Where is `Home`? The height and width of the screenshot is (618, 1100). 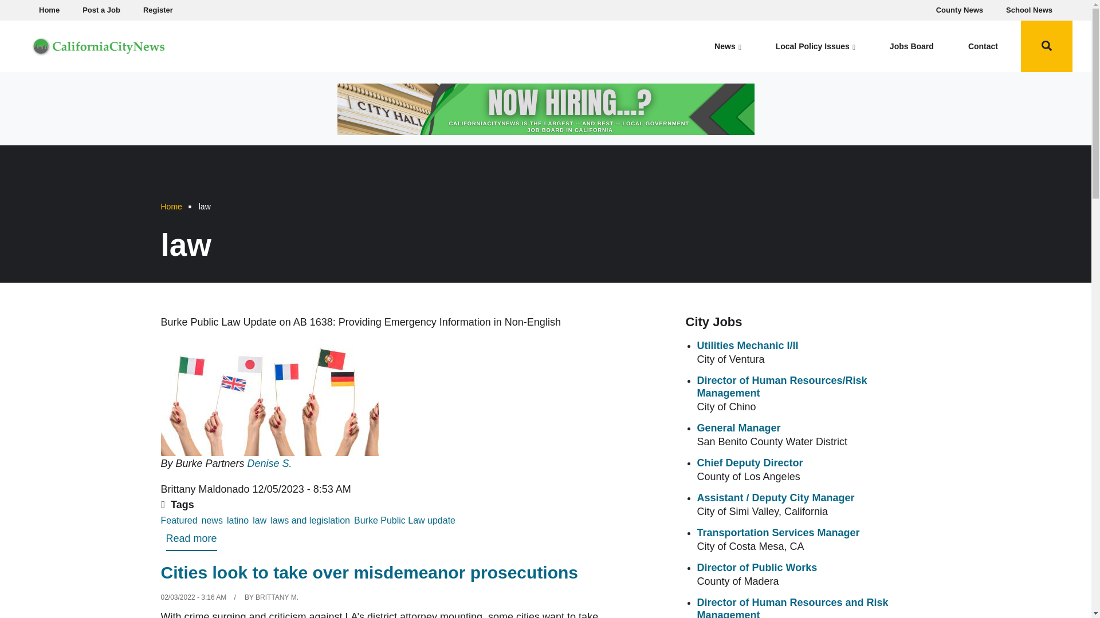
Home is located at coordinates (99, 45).